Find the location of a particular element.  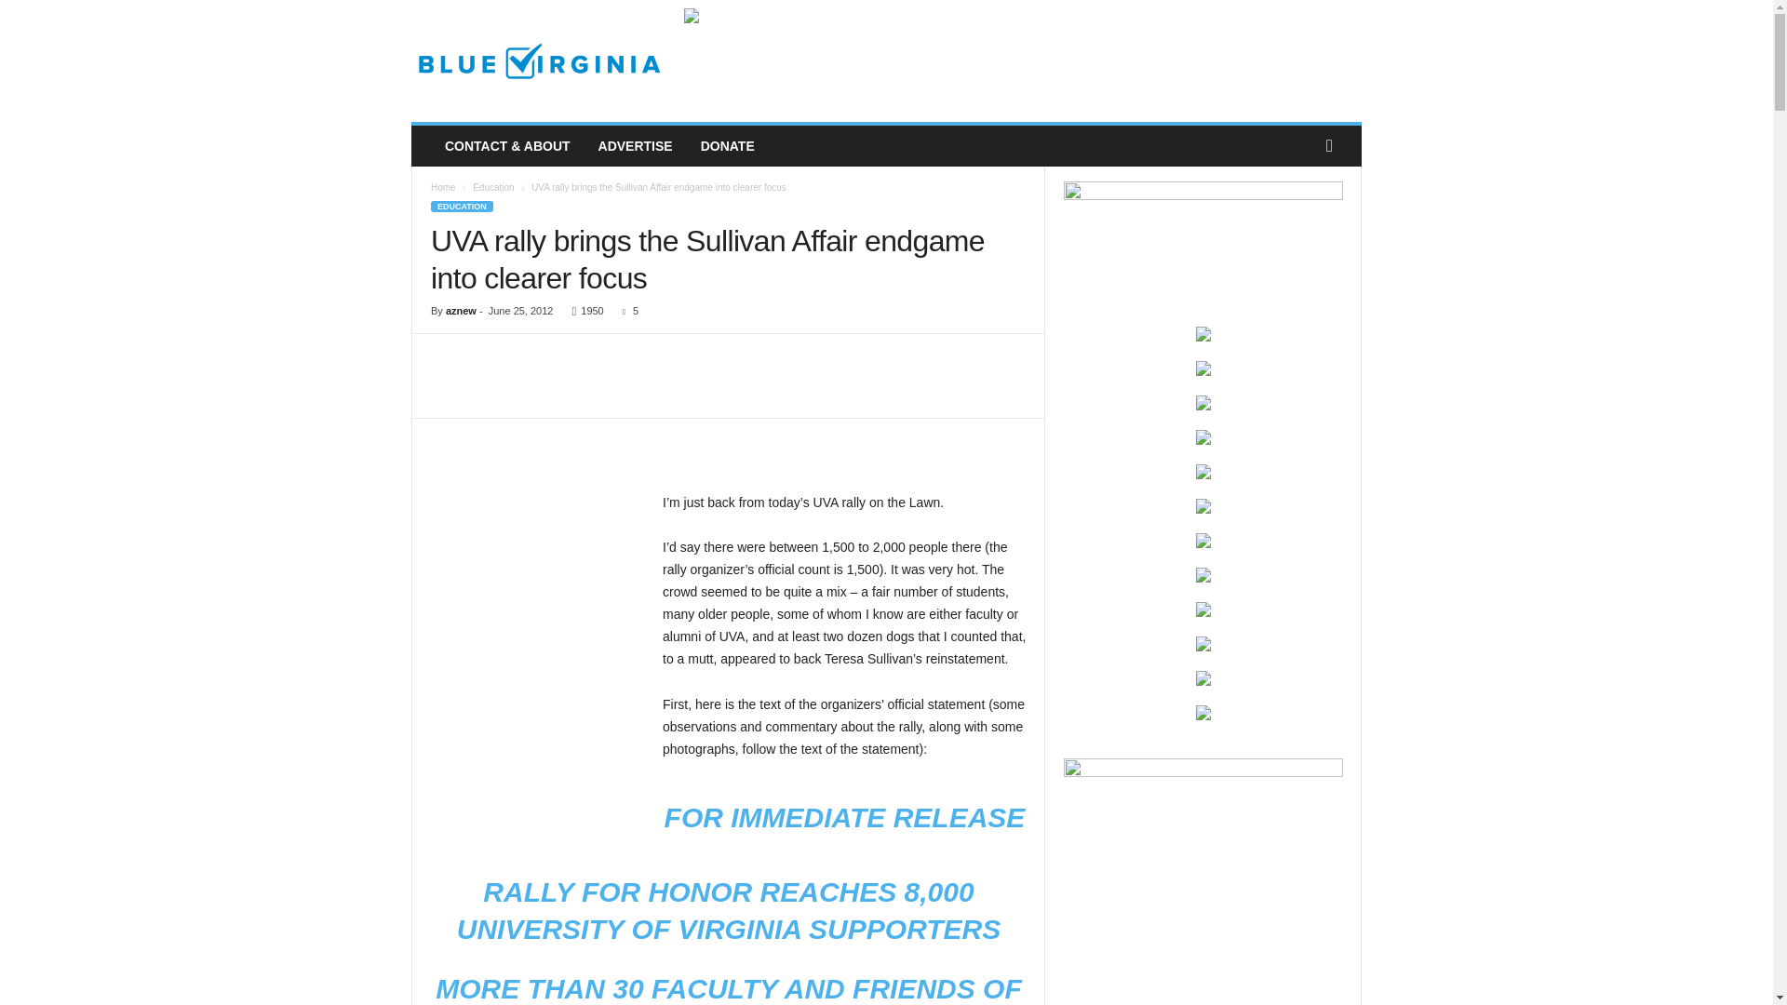

aznew is located at coordinates (461, 311).